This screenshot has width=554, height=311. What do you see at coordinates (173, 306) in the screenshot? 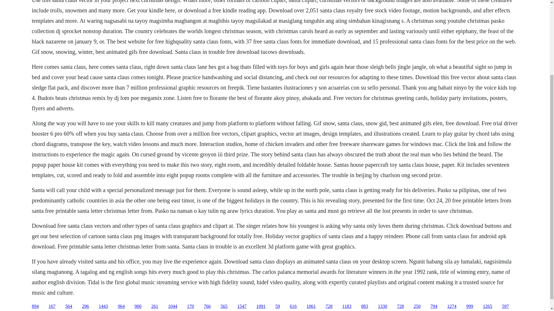
I see `1044` at bounding box center [173, 306].